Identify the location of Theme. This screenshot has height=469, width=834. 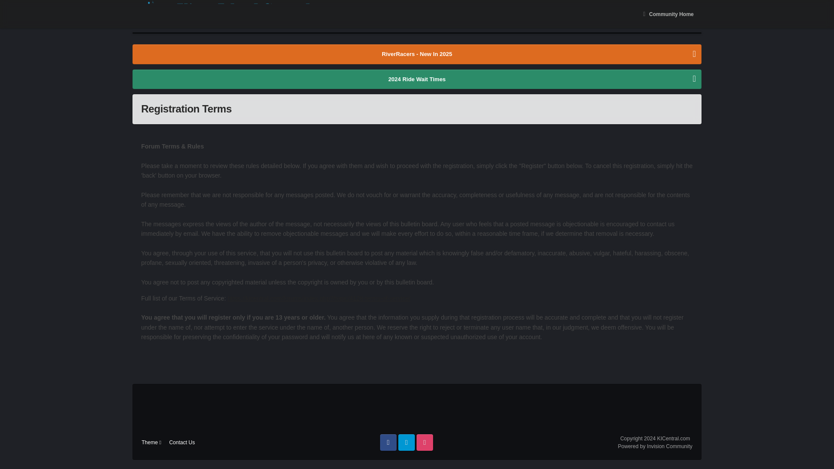
(151, 442).